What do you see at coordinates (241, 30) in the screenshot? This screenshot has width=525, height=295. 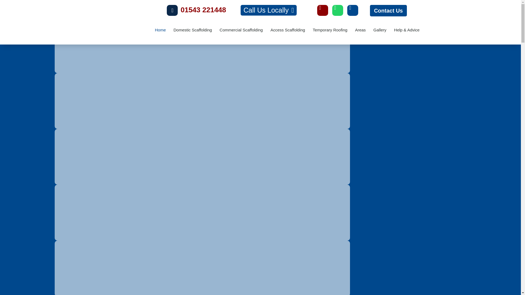 I see `Commercial Scaffolding` at bounding box center [241, 30].